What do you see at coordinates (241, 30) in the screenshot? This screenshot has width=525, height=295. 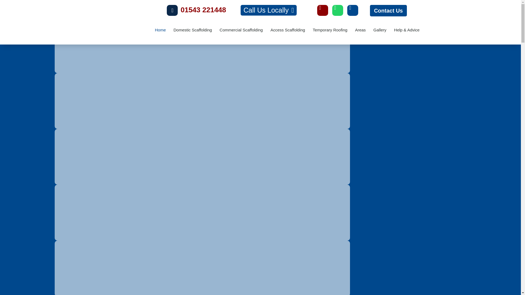 I see `Commercial Scaffolding` at bounding box center [241, 30].